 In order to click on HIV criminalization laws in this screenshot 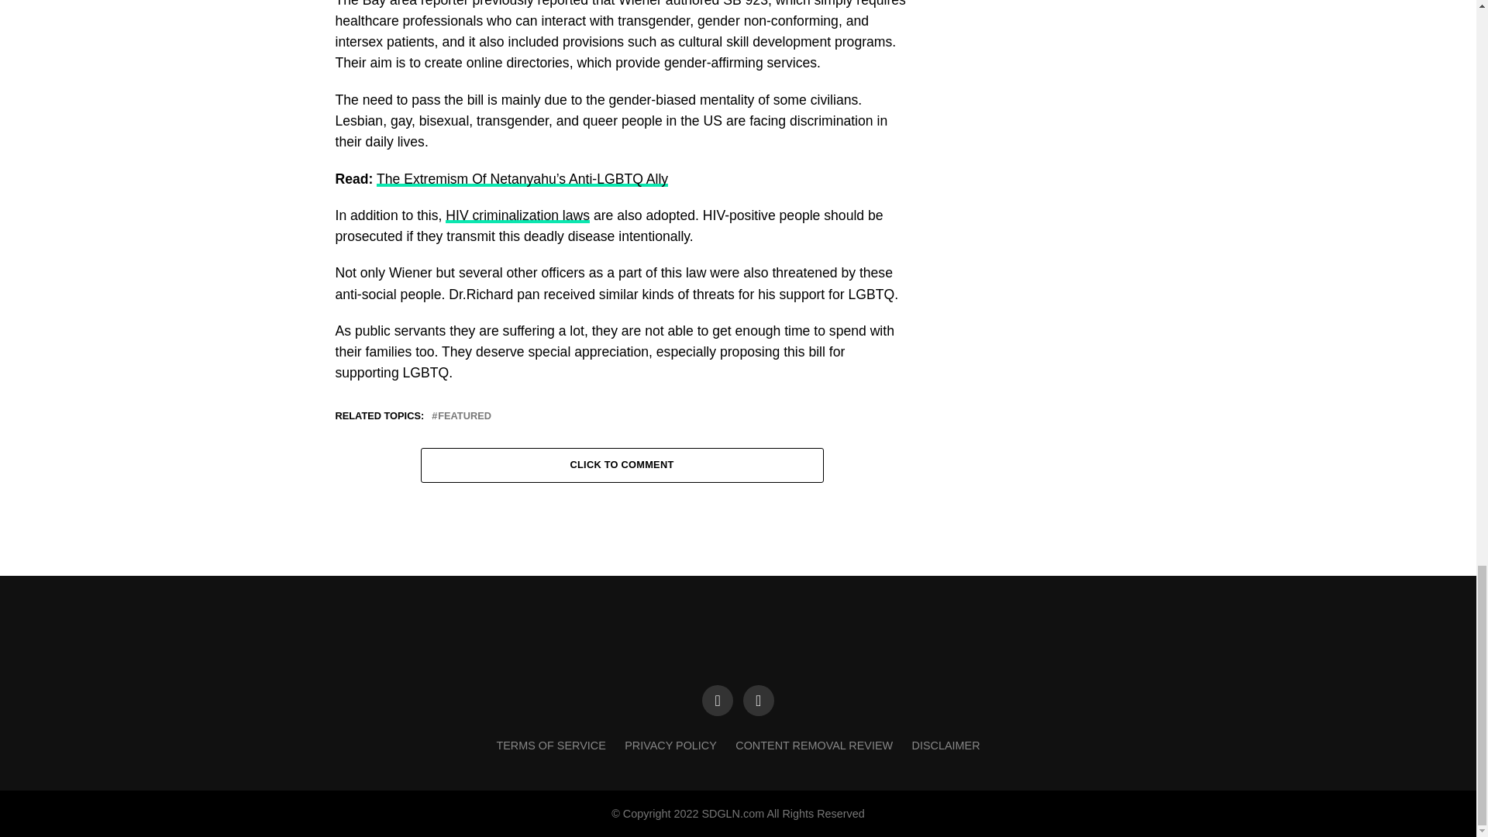, I will do `click(517, 215)`.